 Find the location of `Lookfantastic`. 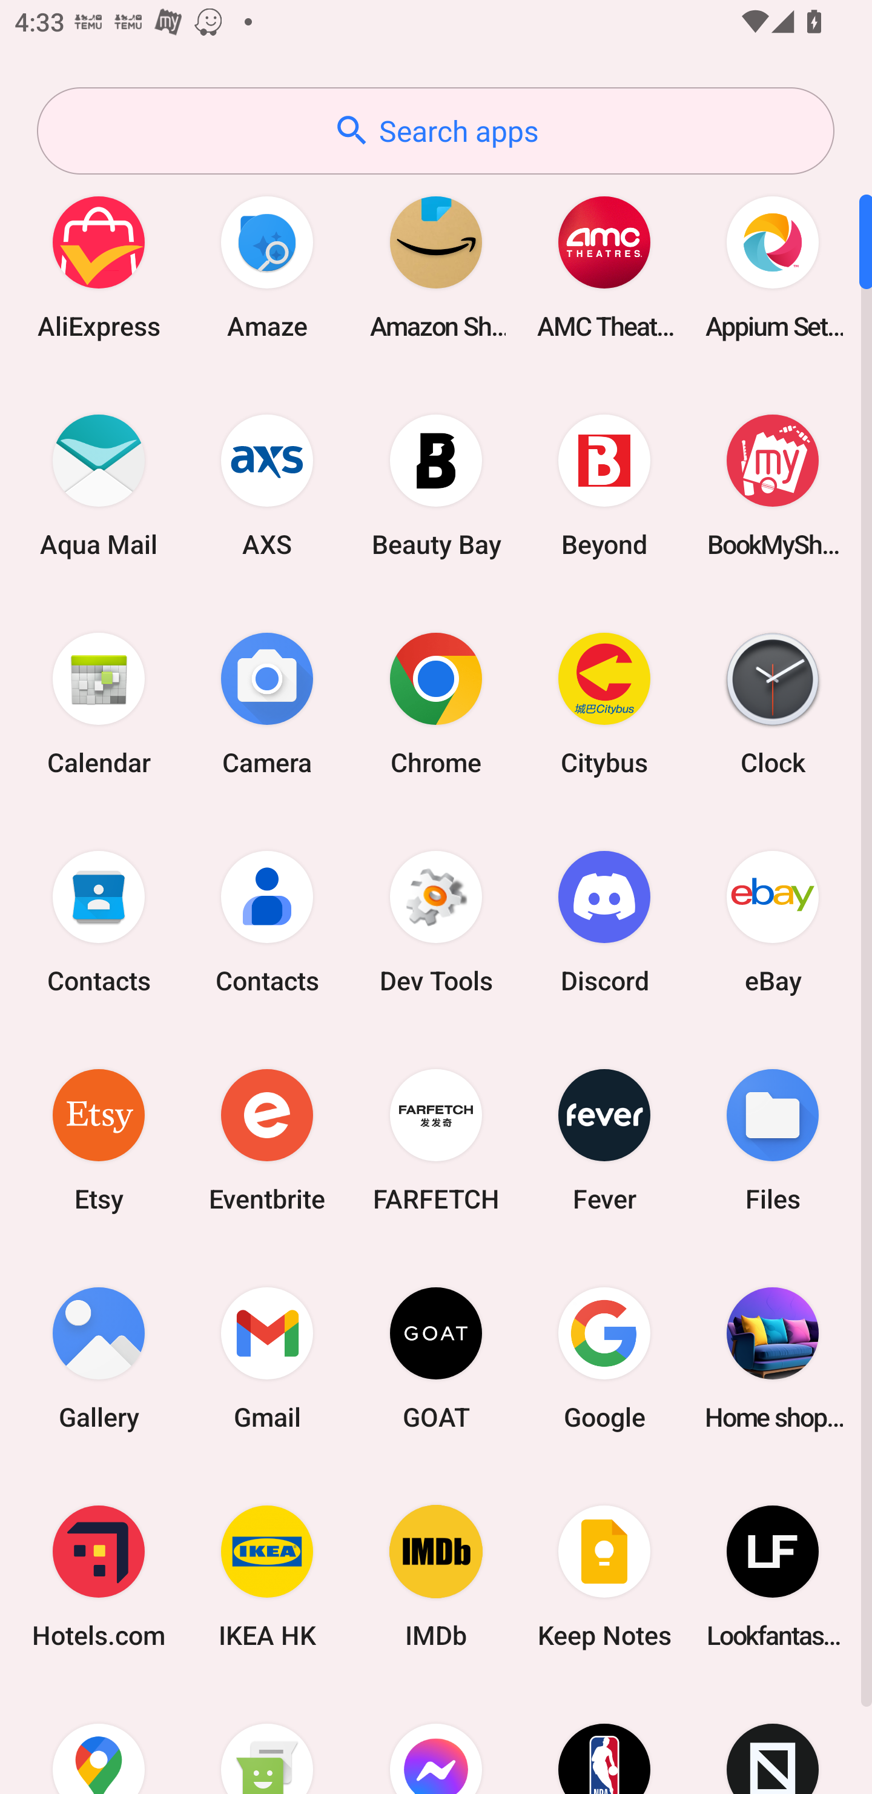

Lookfantastic is located at coordinates (773, 1577).